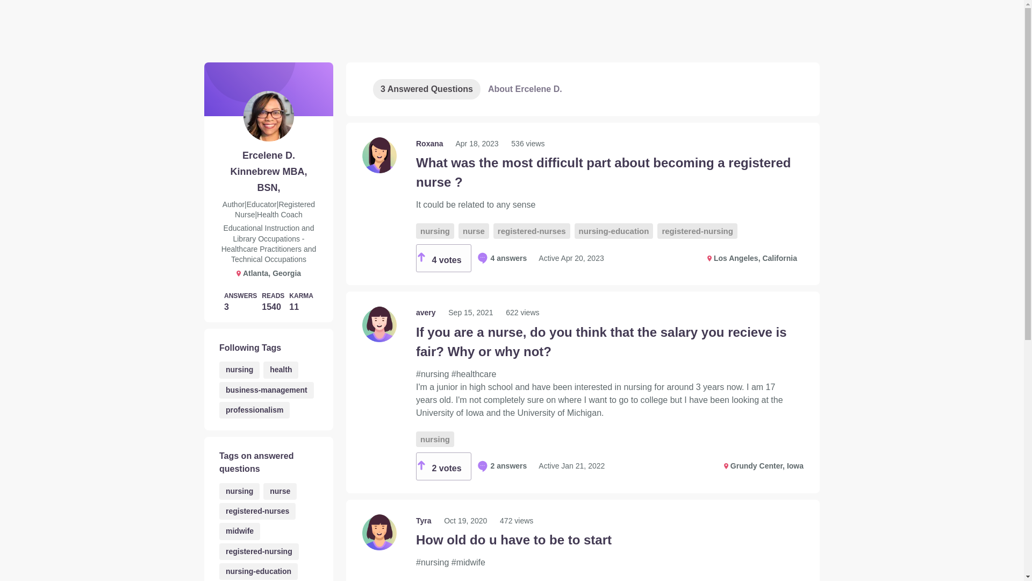  Describe the element at coordinates (502, 258) in the screenshot. I see `4 answers` at that location.